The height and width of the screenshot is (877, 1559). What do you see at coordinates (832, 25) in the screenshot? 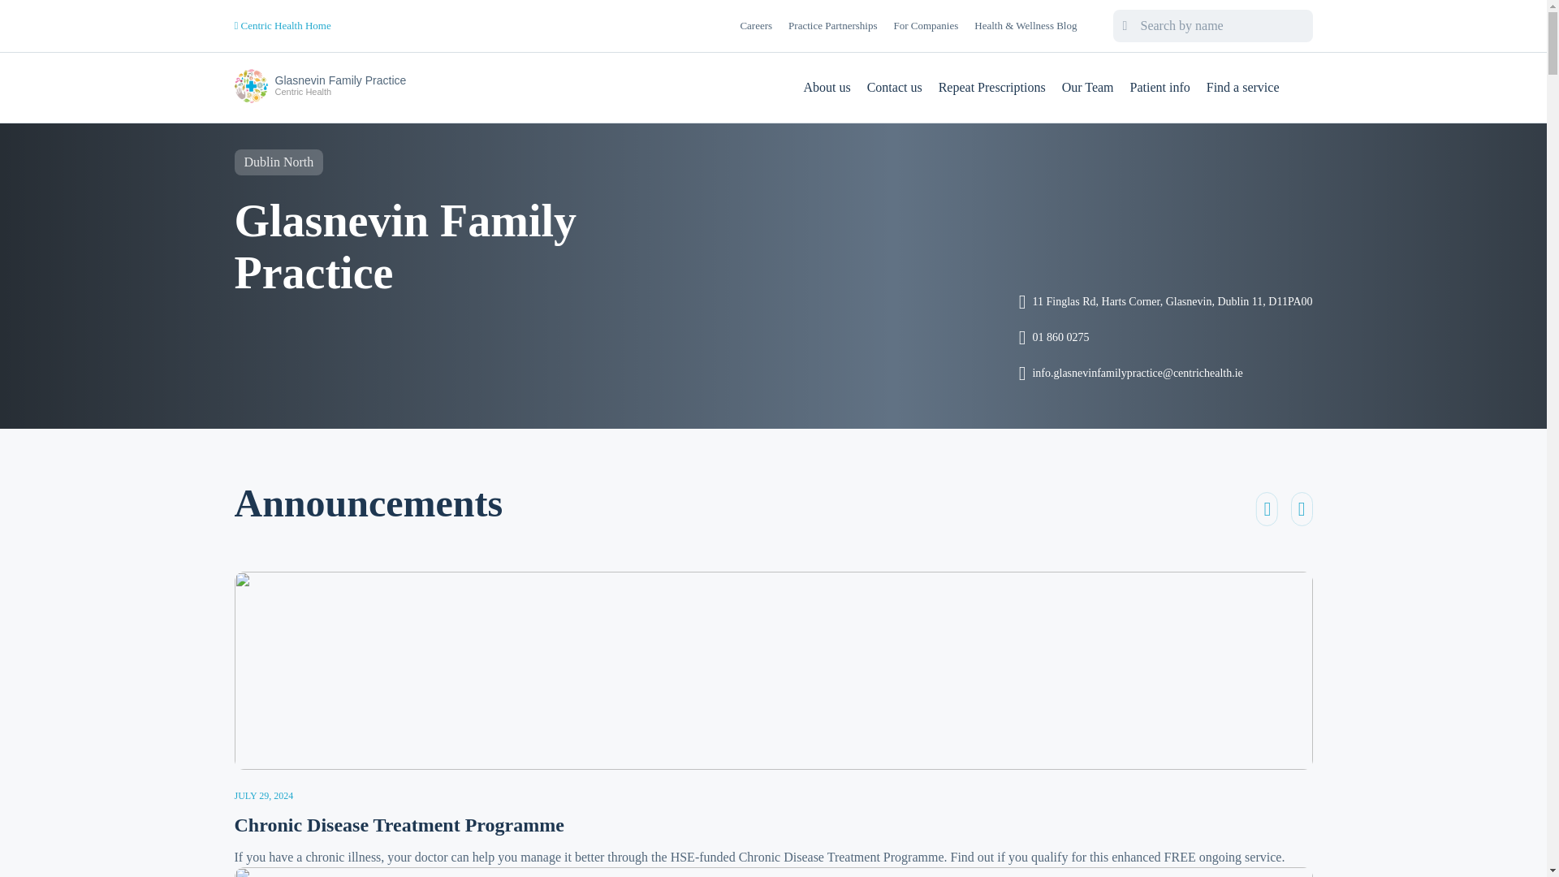
I see `For Companies` at bounding box center [832, 25].